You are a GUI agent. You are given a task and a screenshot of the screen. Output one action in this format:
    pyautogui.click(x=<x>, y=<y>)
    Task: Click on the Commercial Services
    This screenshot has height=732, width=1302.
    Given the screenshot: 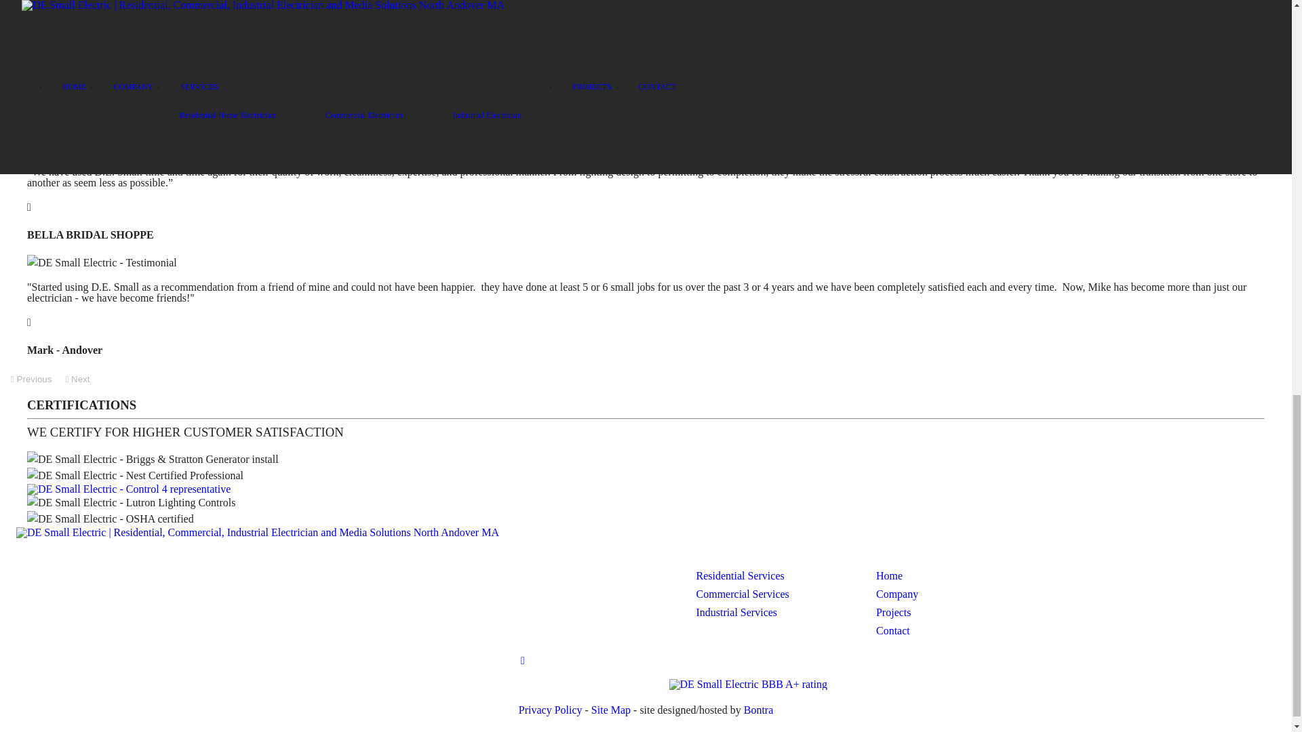 What is the action you would take?
    pyautogui.click(x=743, y=594)
    